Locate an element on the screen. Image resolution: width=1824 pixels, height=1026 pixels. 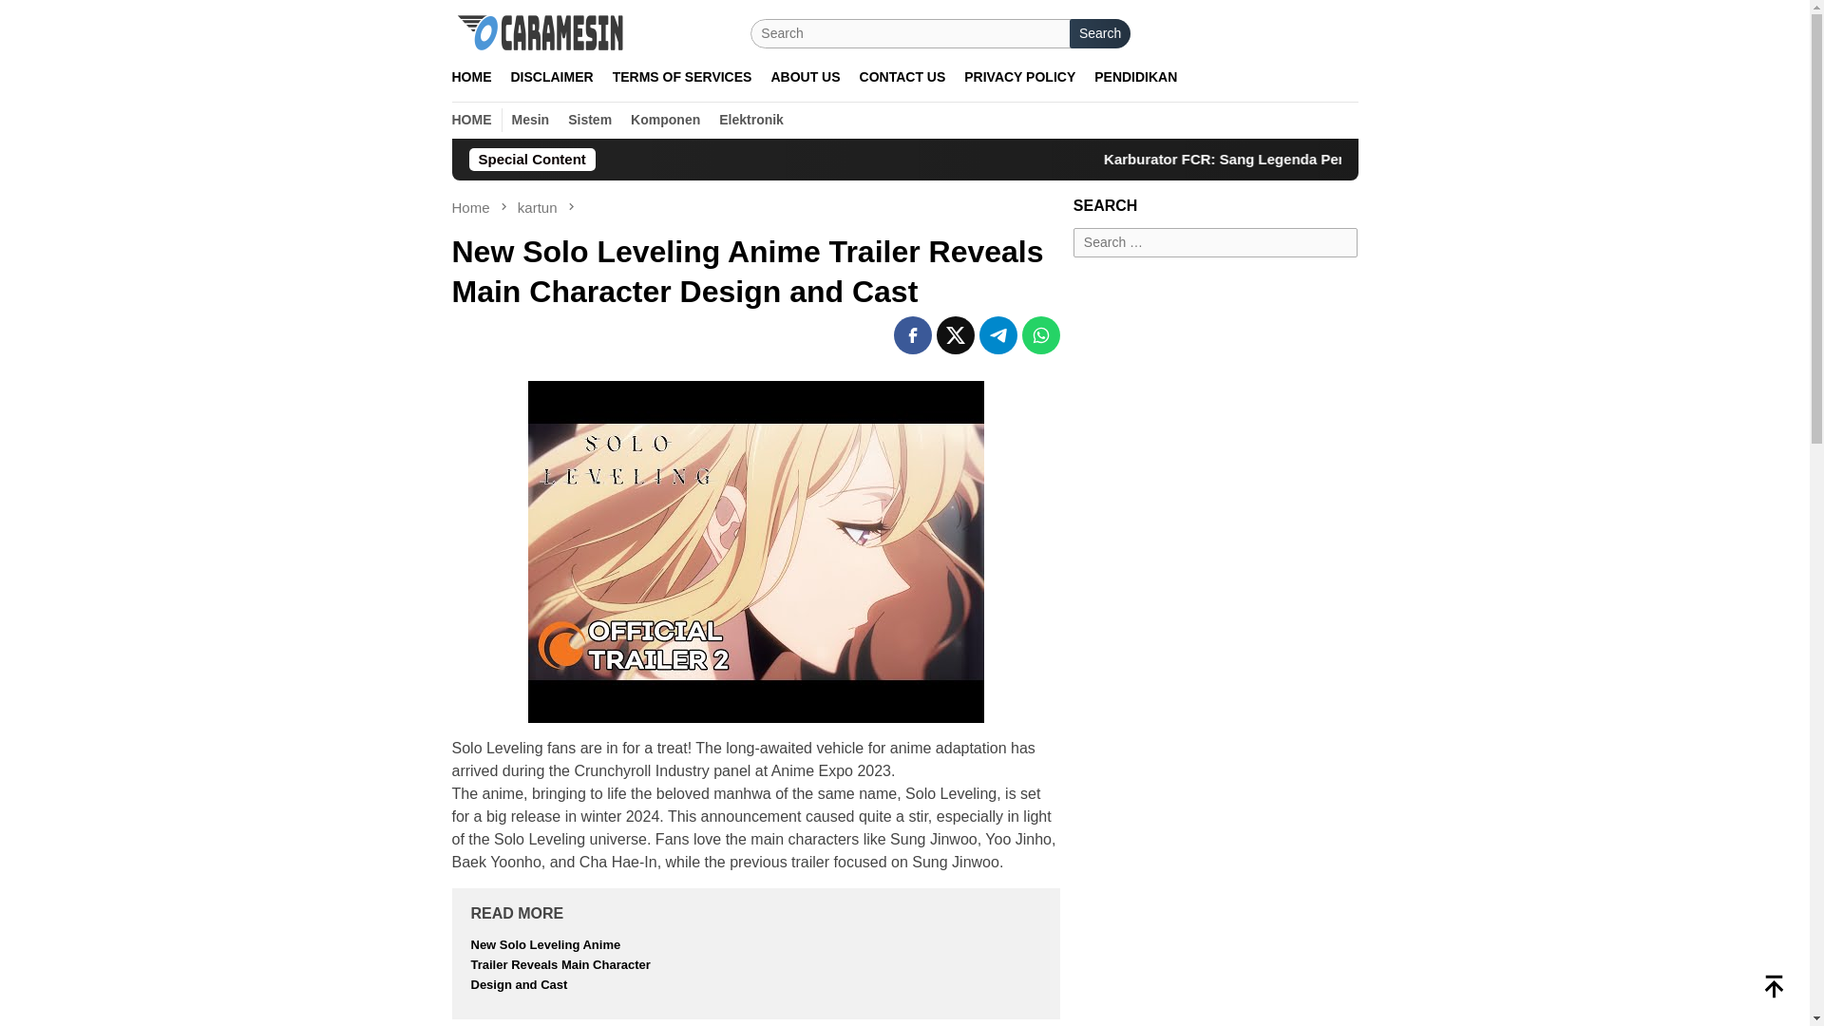
DISCLAIMER is located at coordinates (553, 77).